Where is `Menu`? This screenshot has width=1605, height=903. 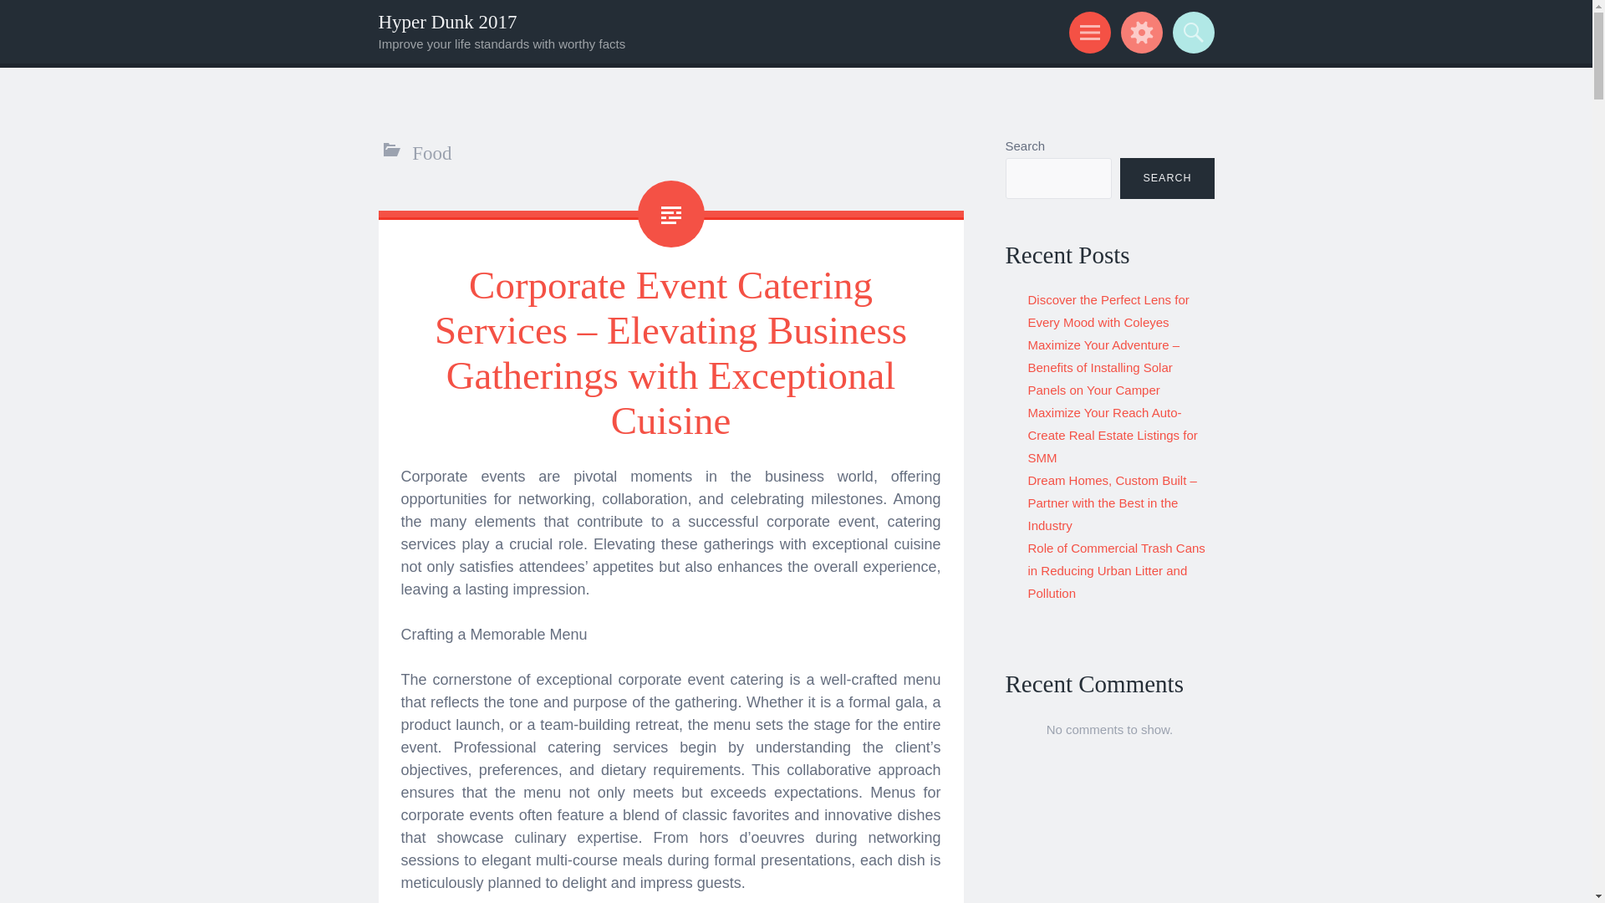 Menu is located at coordinates (1087, 32).